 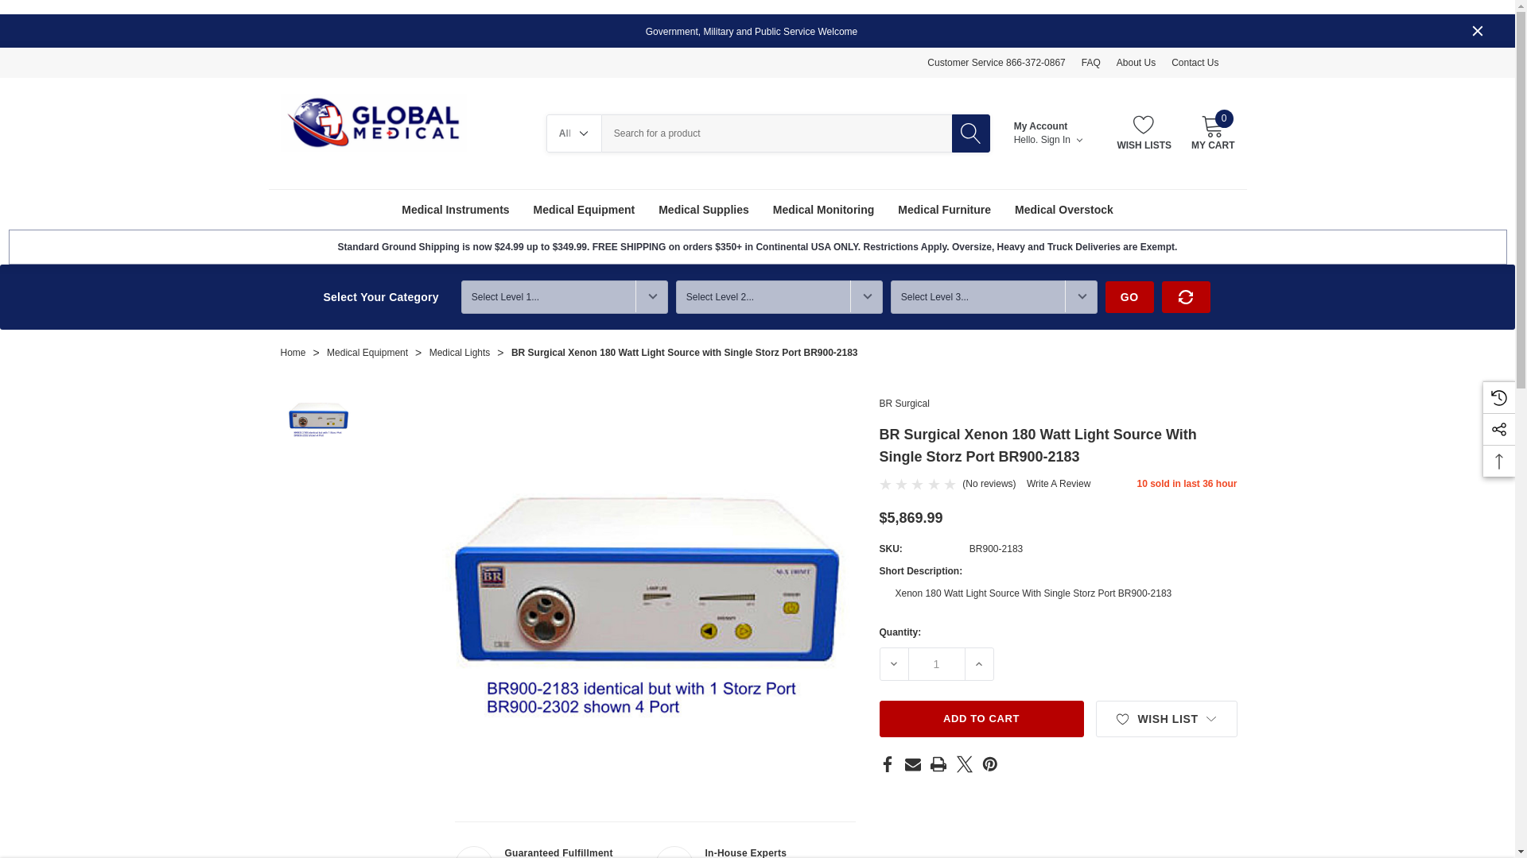 I want to click on icon search, so click(x=970, y=133).